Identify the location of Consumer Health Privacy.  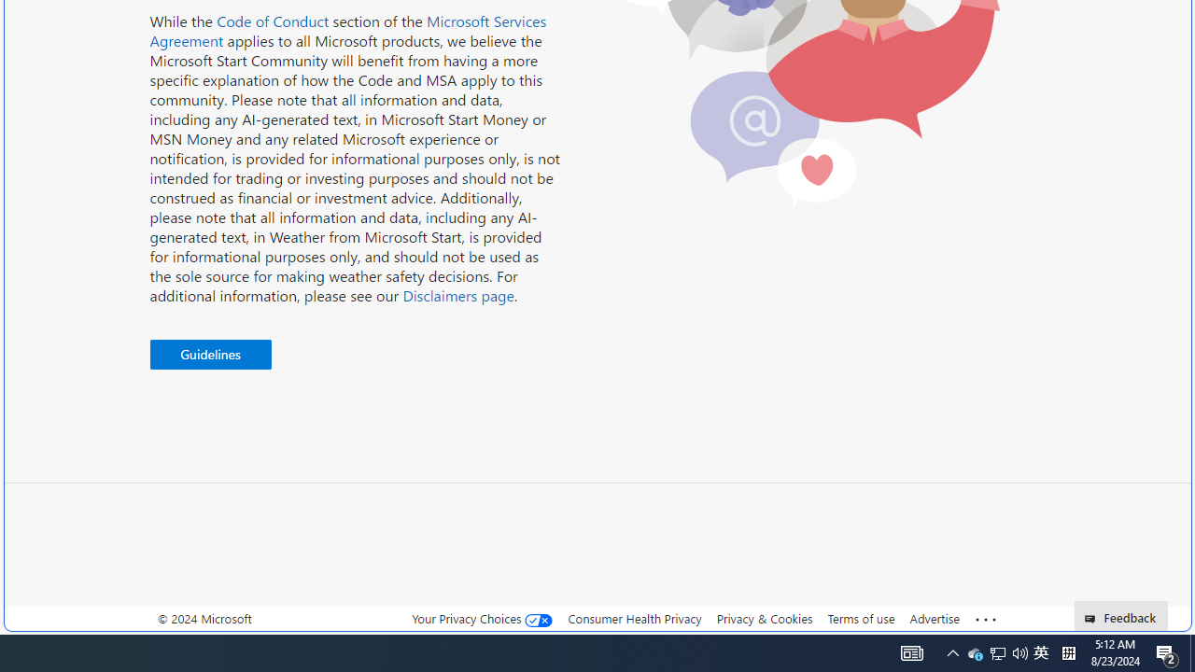
(635, 618).